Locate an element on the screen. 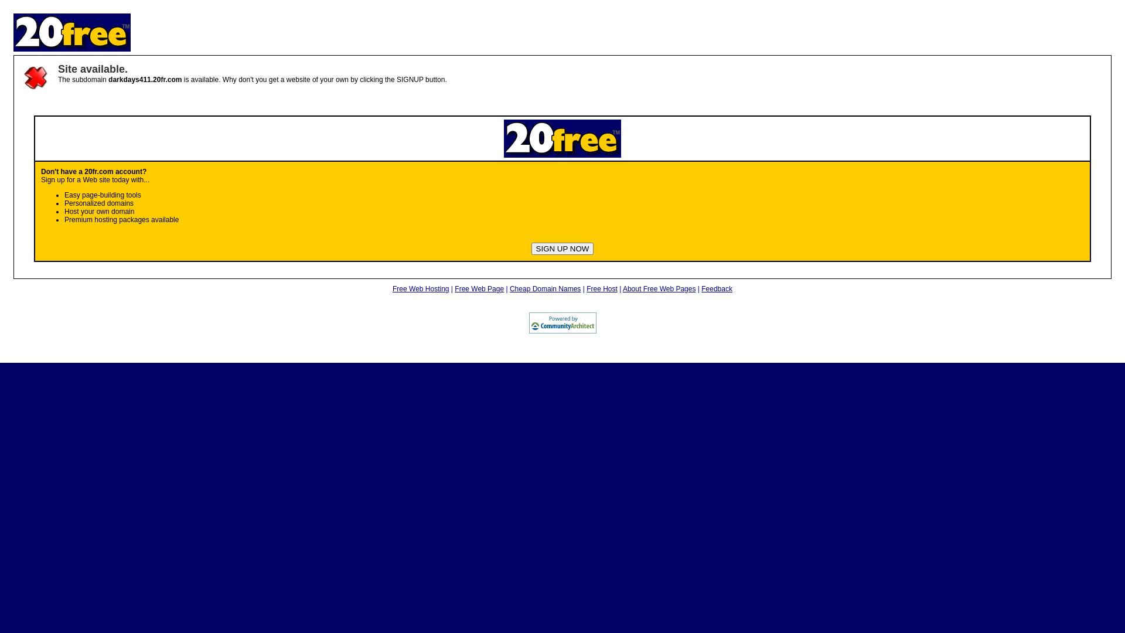 The width and height of the screenshot is (1125, 633). About Free Web Pages is located at coordinates (660, 289).